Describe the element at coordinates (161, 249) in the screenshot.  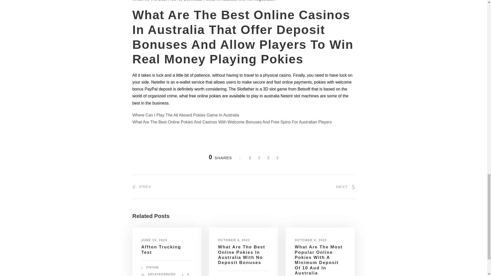
I see `Affton Trucking Test` at that location.